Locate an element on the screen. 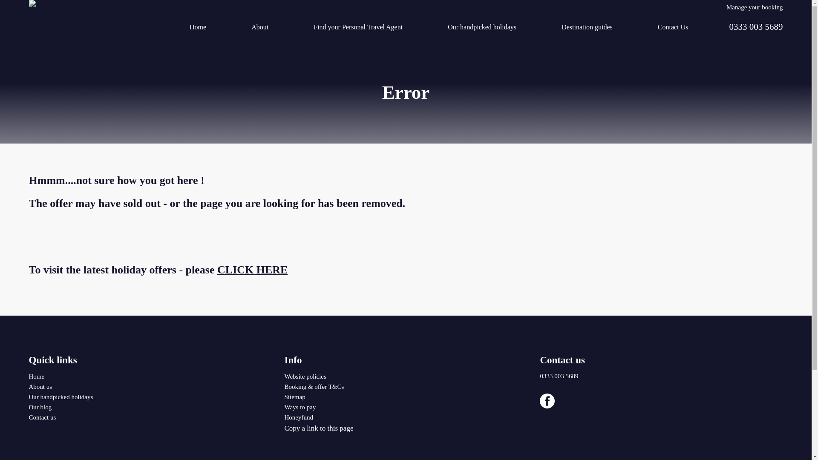 The height and width of the screenshot is (460, 818). Find your Personal Travel Agent is located at coordinates (358, 28).